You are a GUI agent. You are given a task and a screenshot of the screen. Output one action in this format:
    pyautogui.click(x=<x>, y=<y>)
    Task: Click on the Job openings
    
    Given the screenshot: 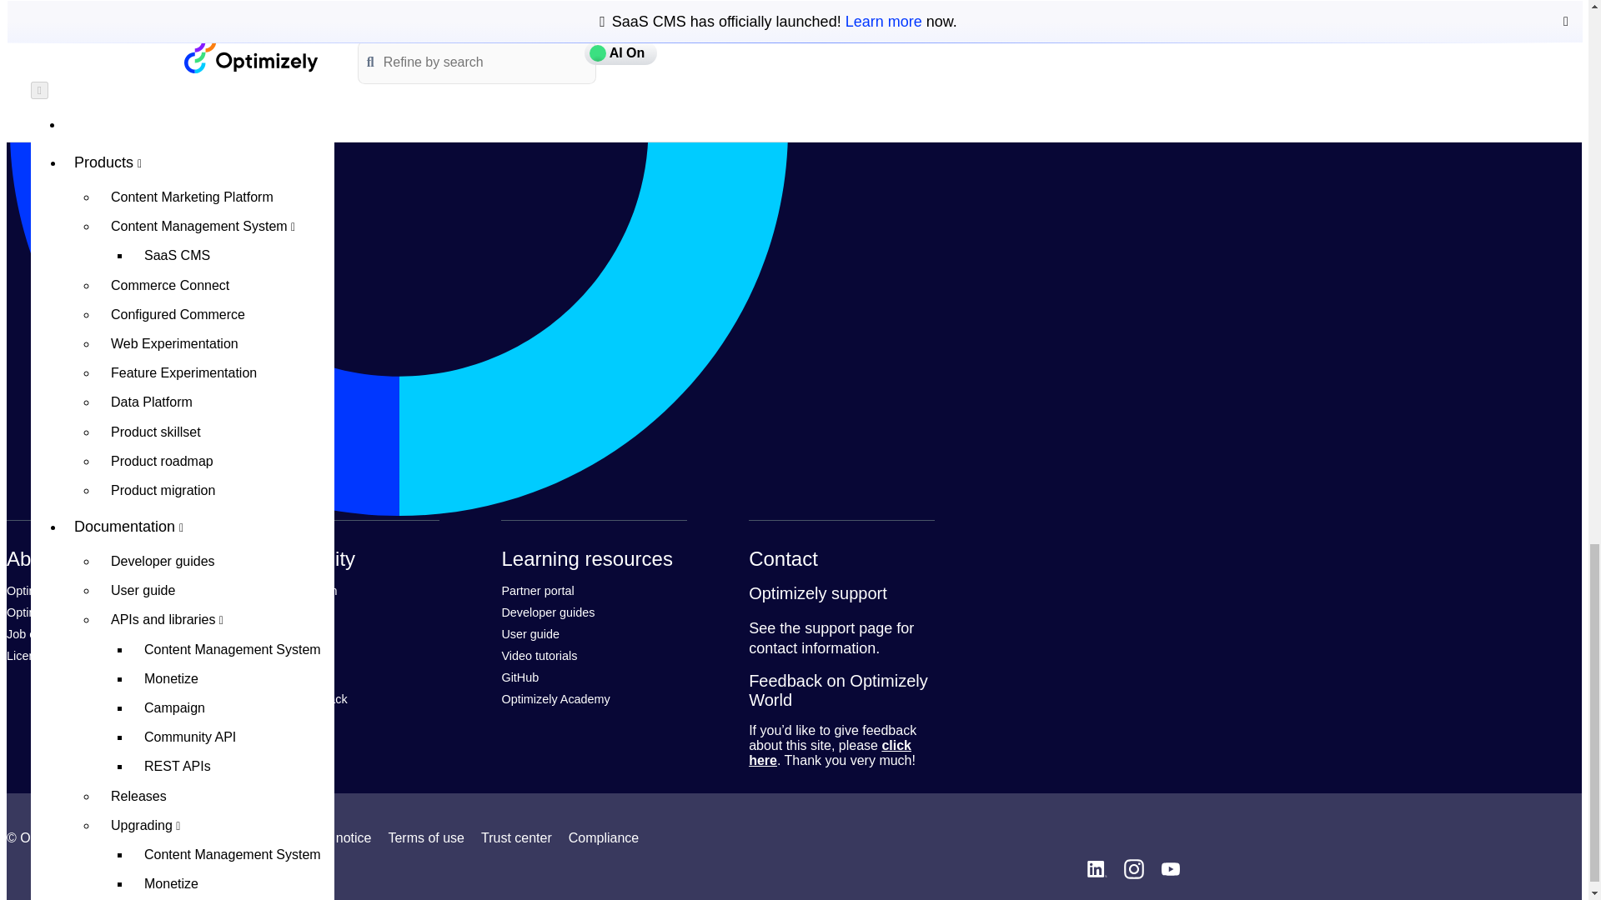 What is the action you would take?
    pyautogui.click(x=42, y=633)
    